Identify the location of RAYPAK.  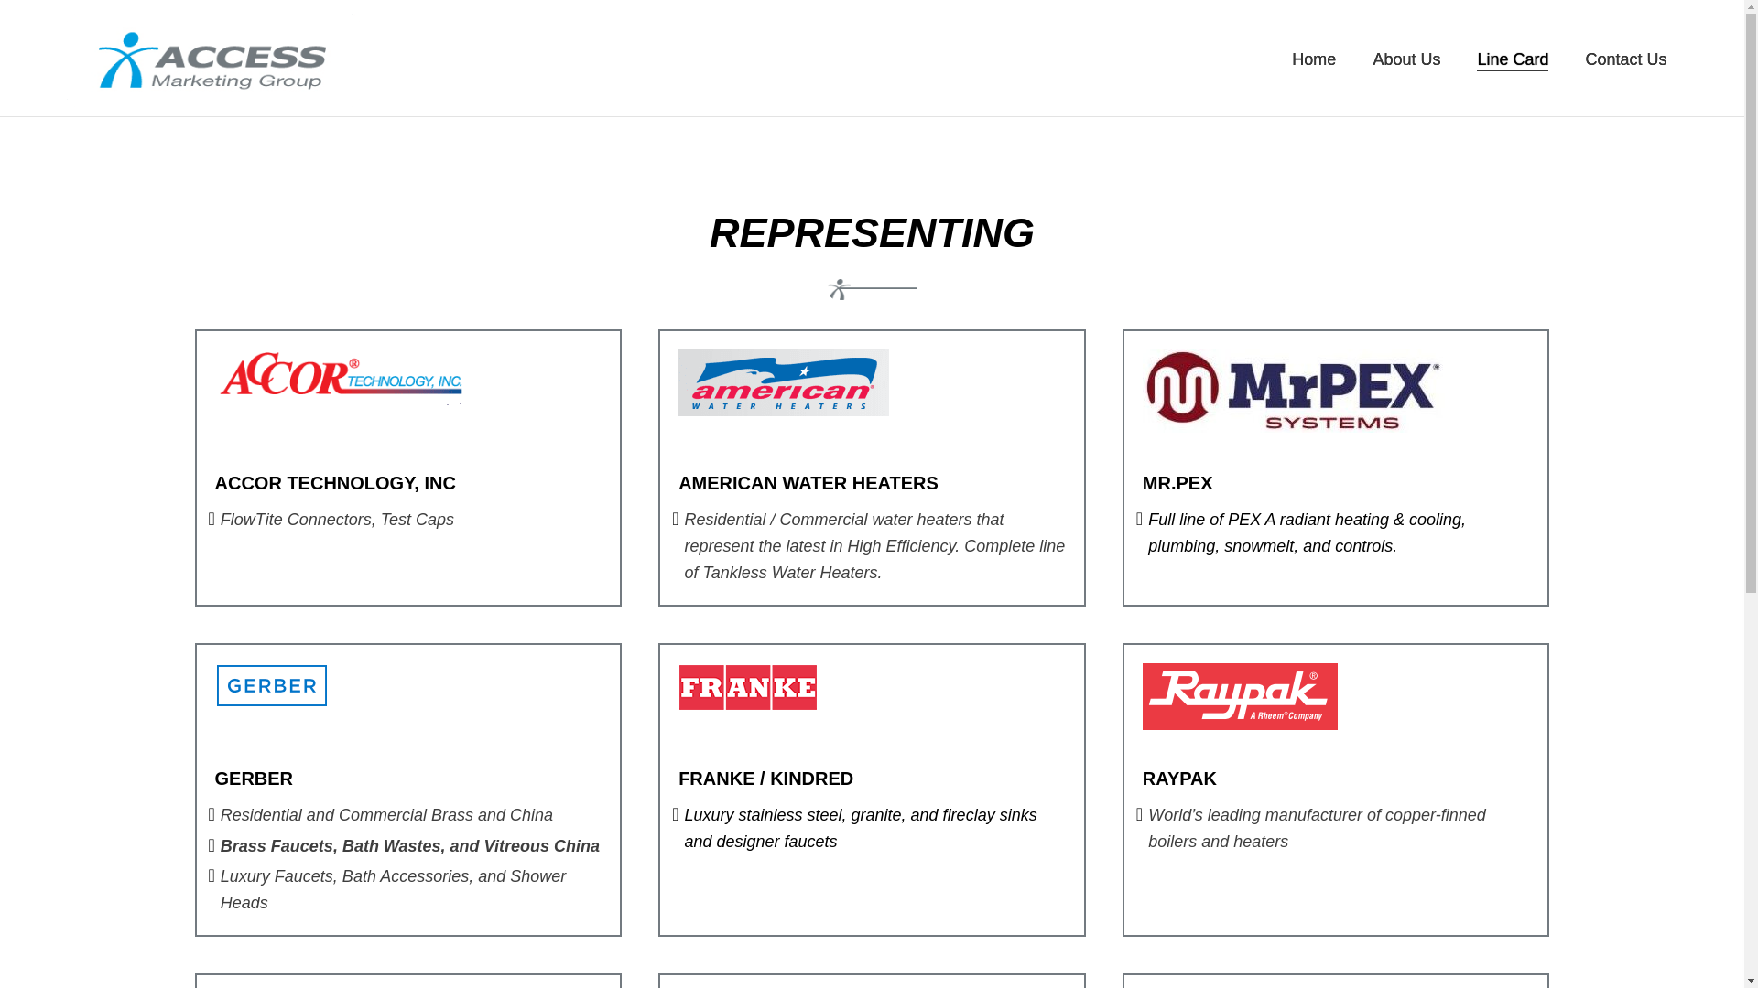
(1179, 778).